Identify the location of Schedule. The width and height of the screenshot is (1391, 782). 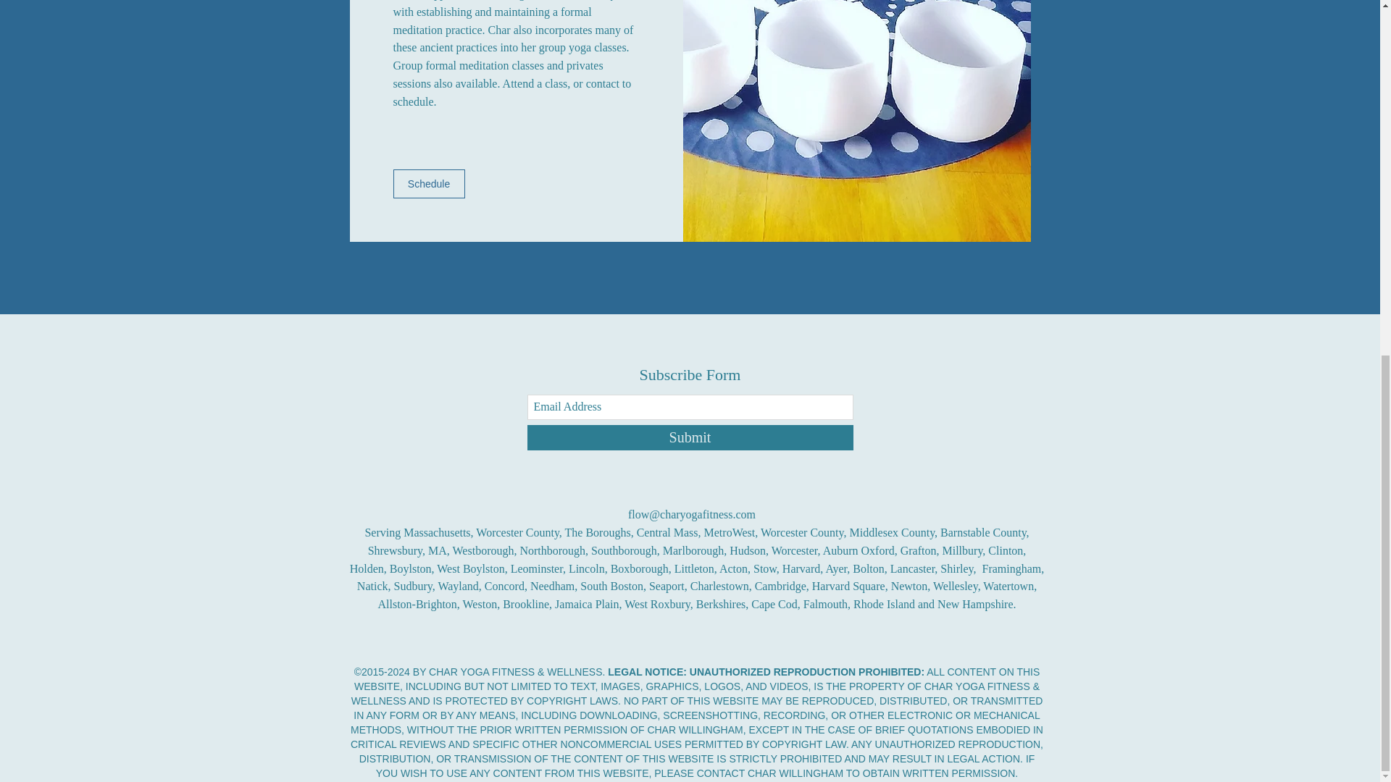
(428, 184).